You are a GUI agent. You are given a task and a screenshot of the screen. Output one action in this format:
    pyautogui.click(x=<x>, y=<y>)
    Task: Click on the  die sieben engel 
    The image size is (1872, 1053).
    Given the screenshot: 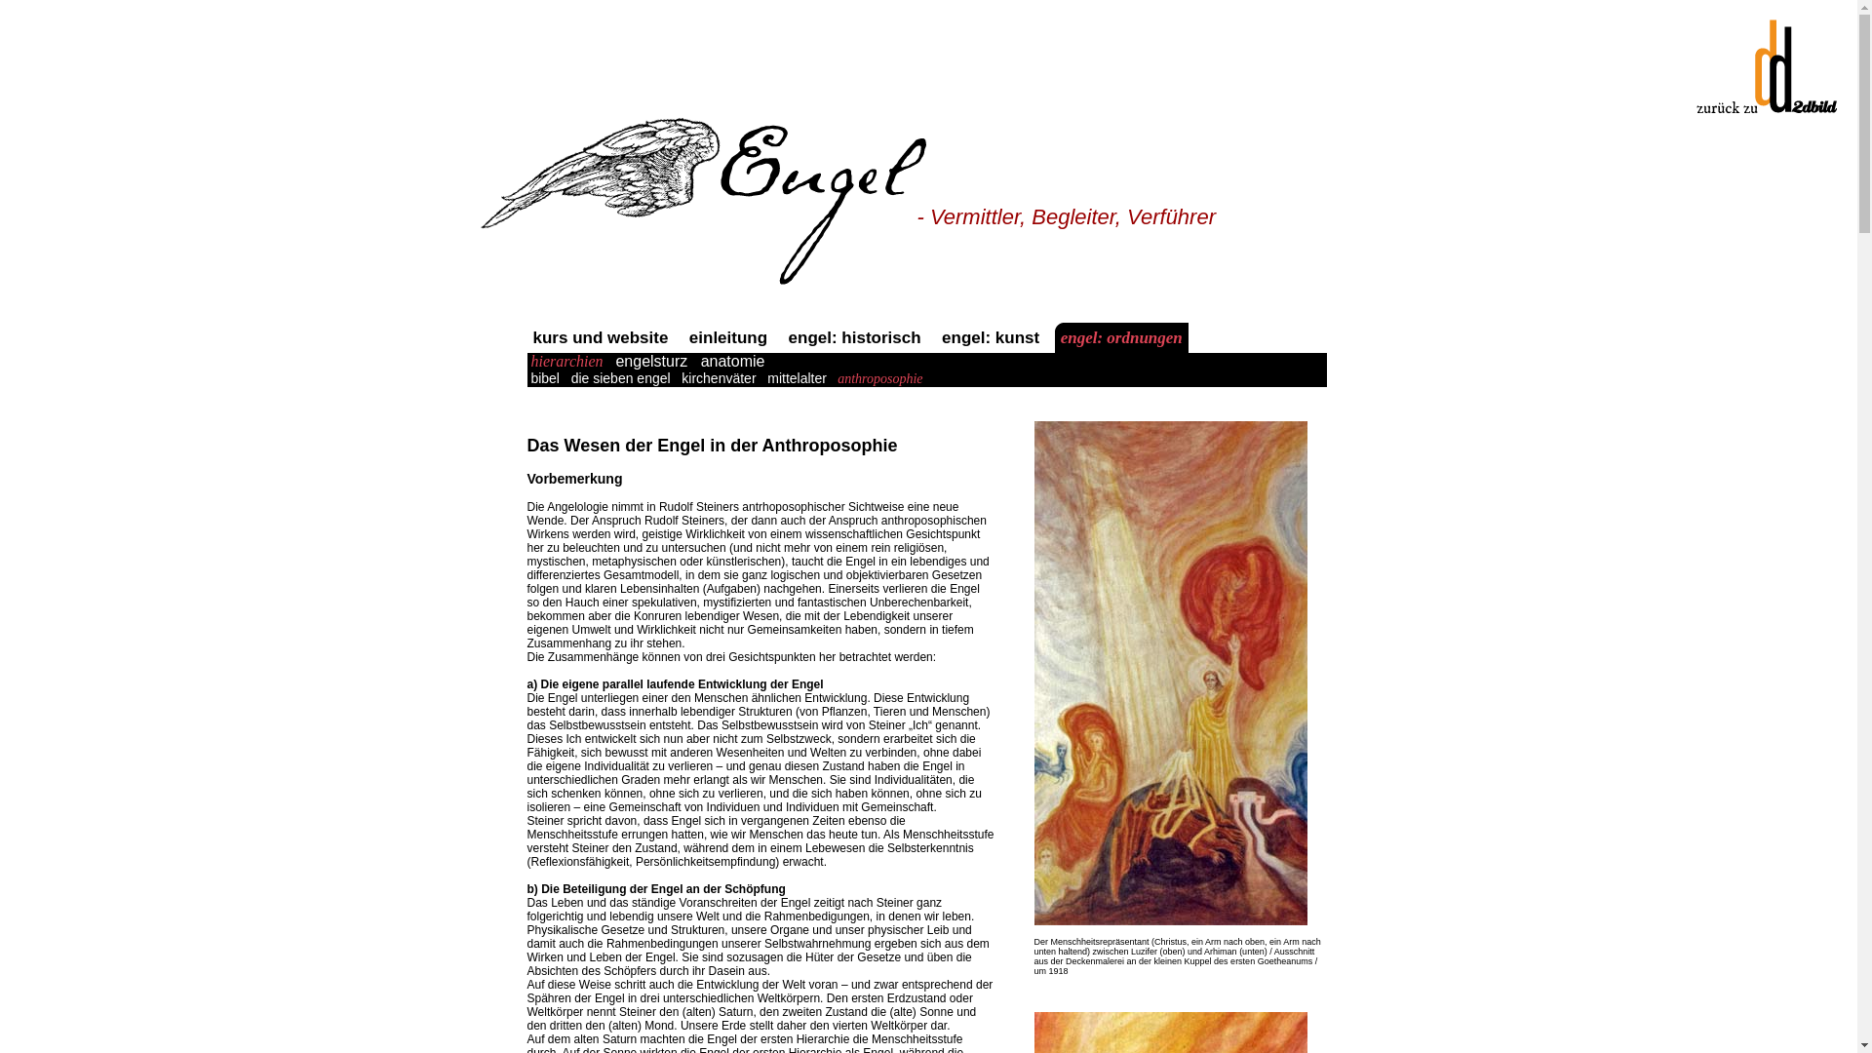 What is the action you would take?
    pyautogui.click(x=621, y=378)
    